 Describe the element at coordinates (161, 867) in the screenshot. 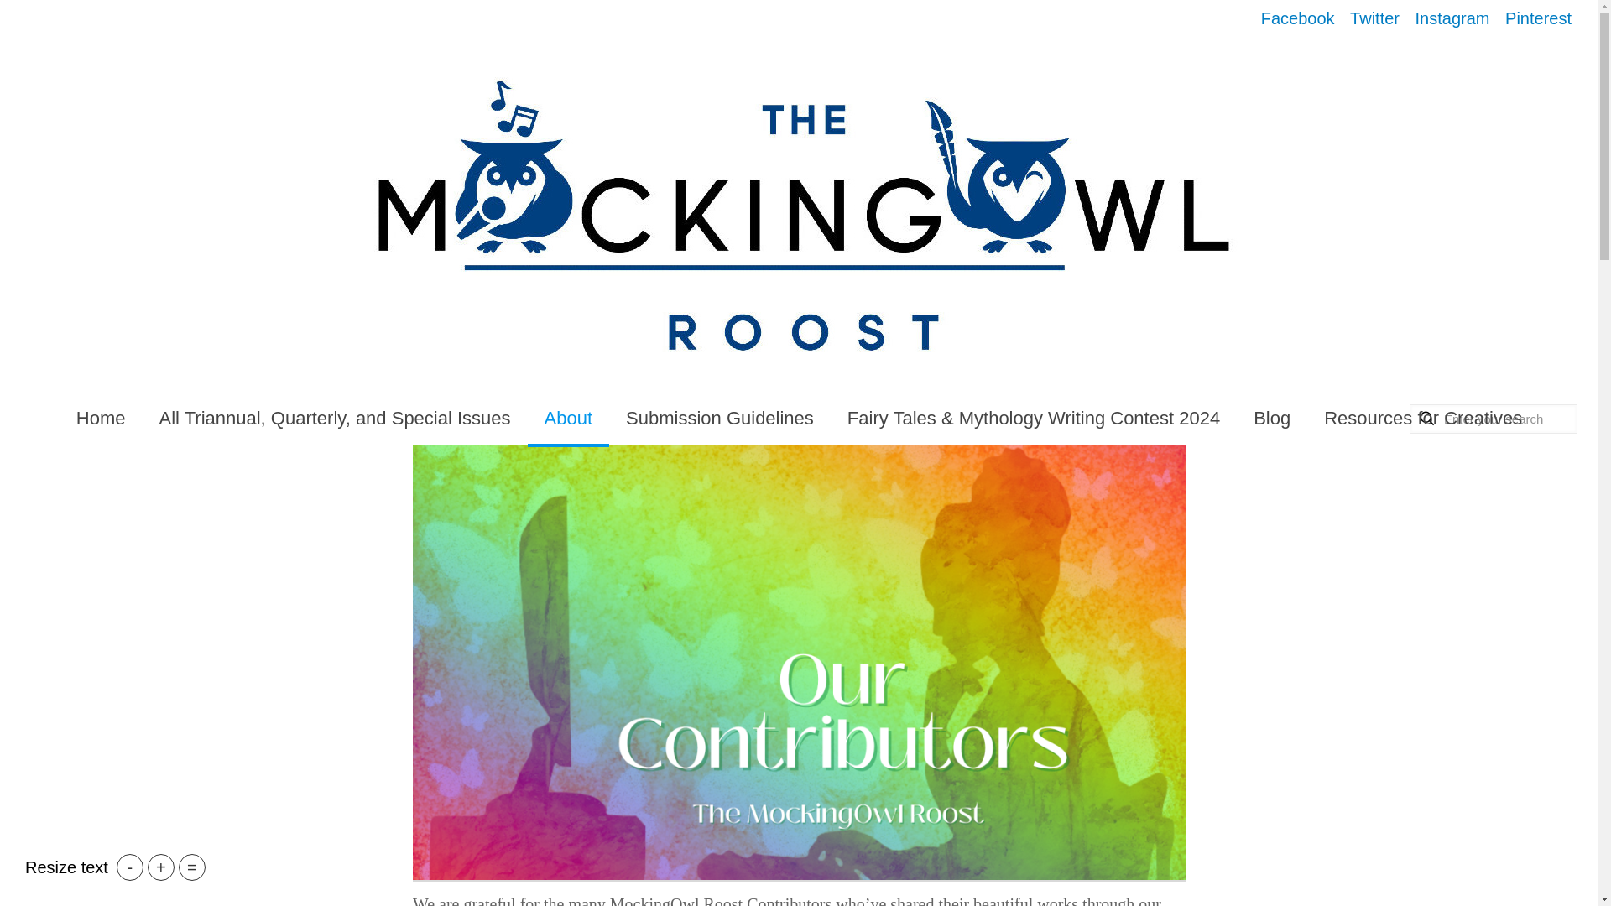

I see `Increase text size` at that location.